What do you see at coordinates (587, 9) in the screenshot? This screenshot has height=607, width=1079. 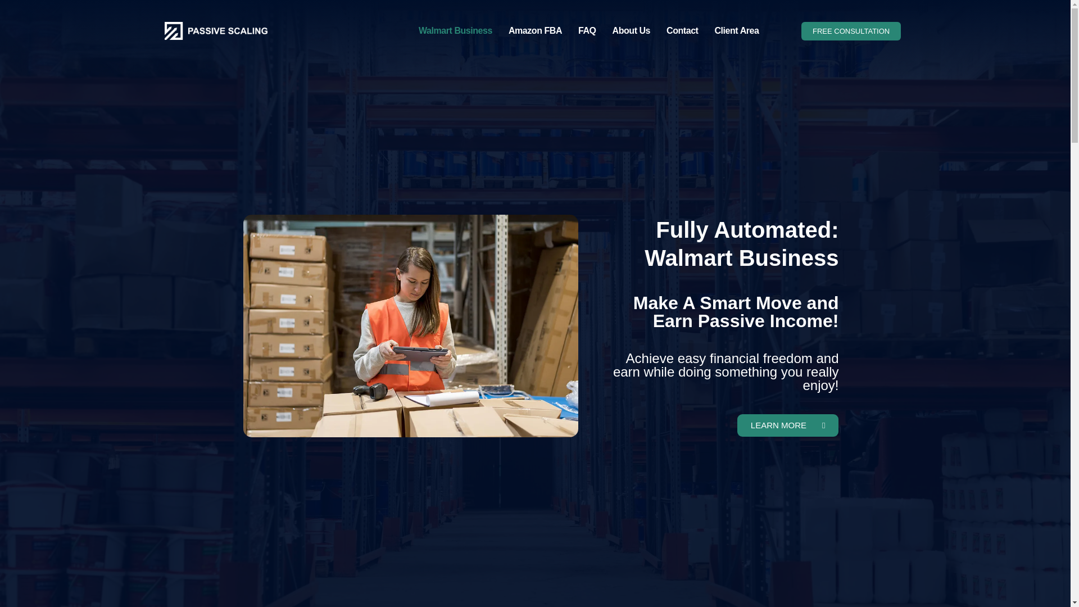 I see `FAQ` at bounding box center [587, 9].